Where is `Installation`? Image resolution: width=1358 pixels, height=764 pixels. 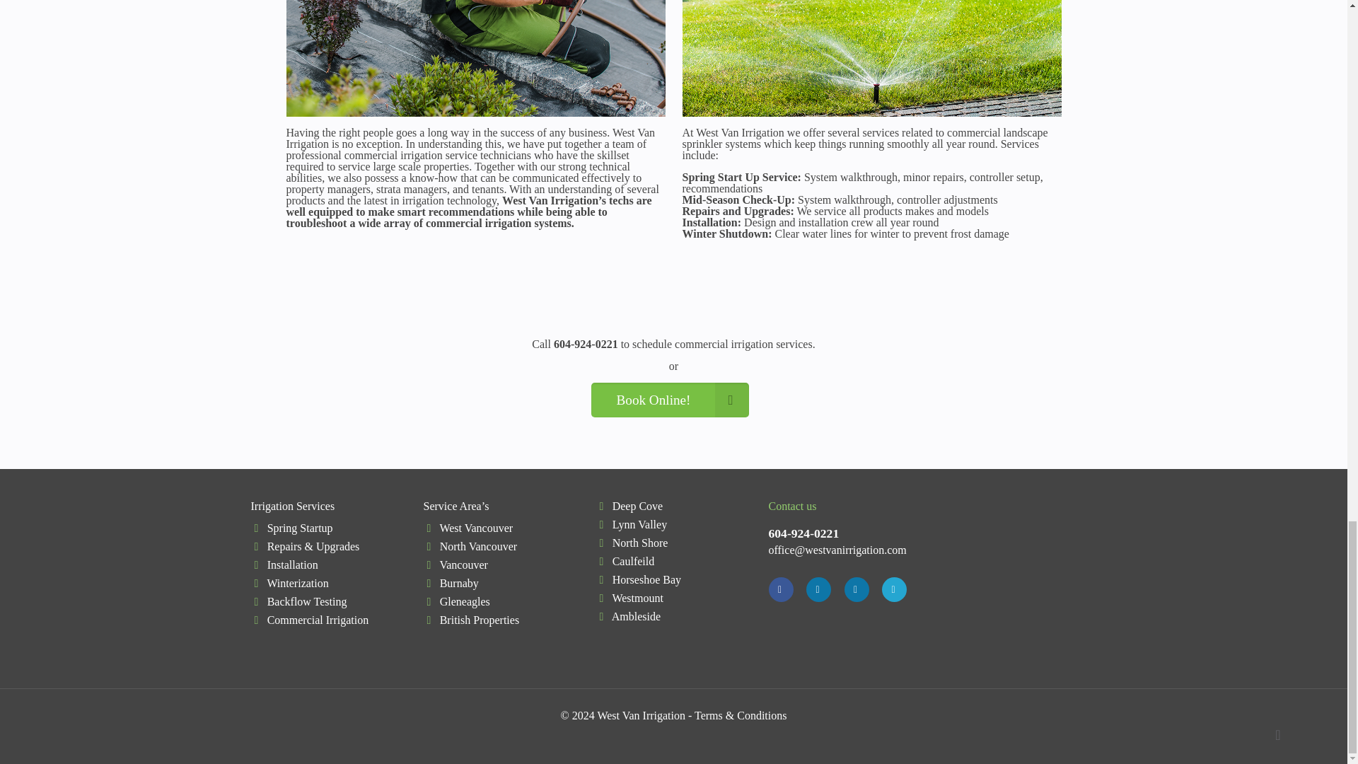 Installation is located at coordinates (293, 565).